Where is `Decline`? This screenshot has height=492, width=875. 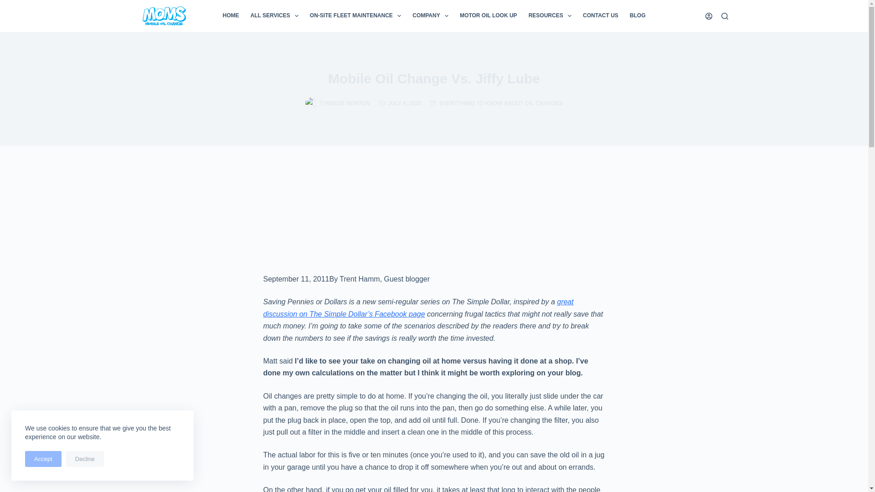 Decline is located at coordinates (85, 459).